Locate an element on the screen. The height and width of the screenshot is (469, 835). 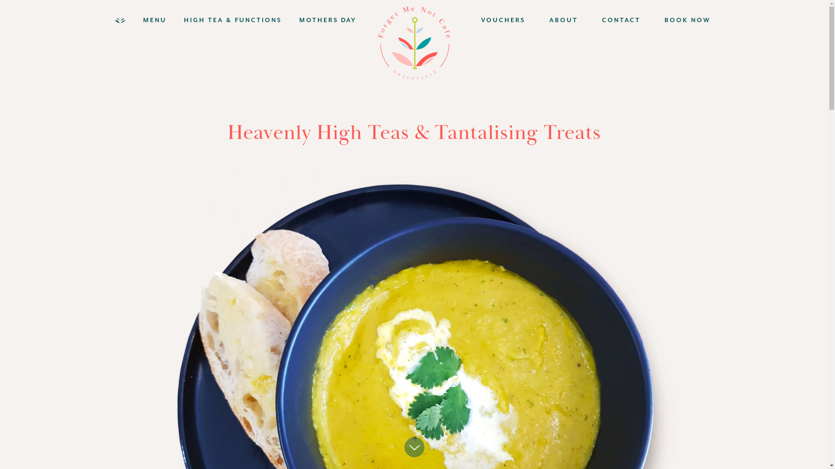
MOTHERS DAY is located at coordinates (337, 20).